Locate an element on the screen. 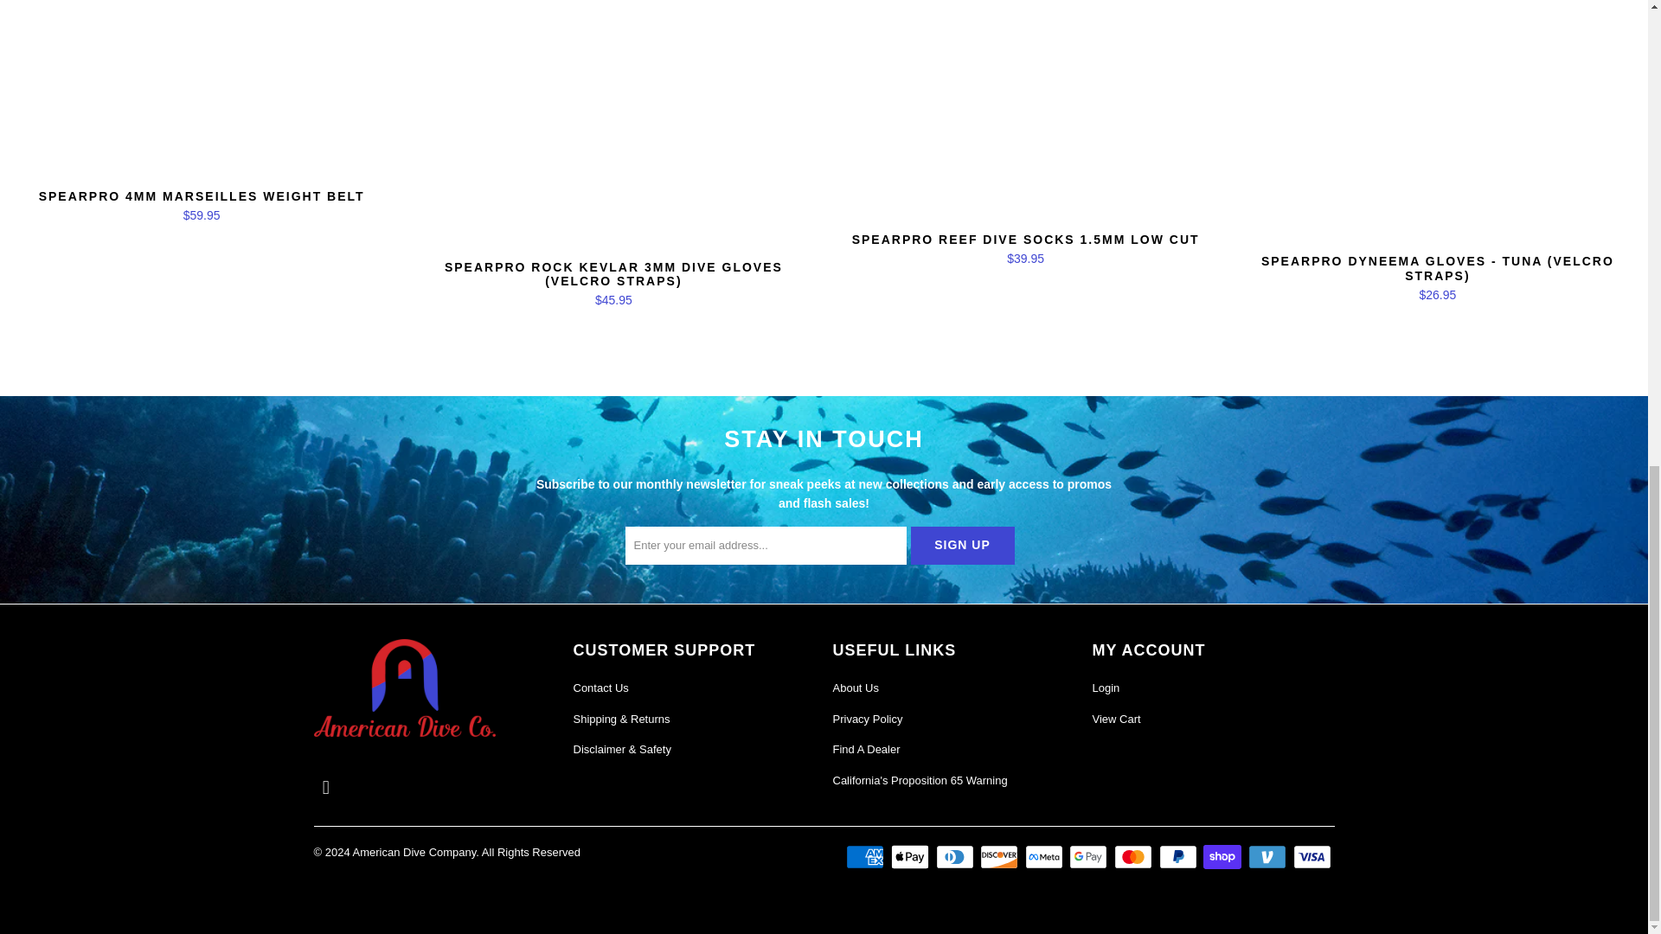 The image size is (1661, 934). Apple Pay is located at coordinates (911, 856).